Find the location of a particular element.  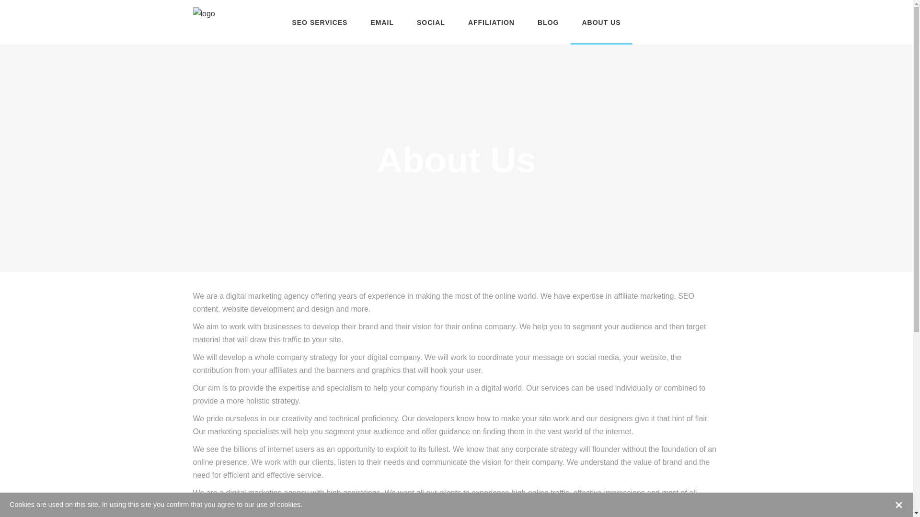

BLOG is located at coordinates (548, 22).